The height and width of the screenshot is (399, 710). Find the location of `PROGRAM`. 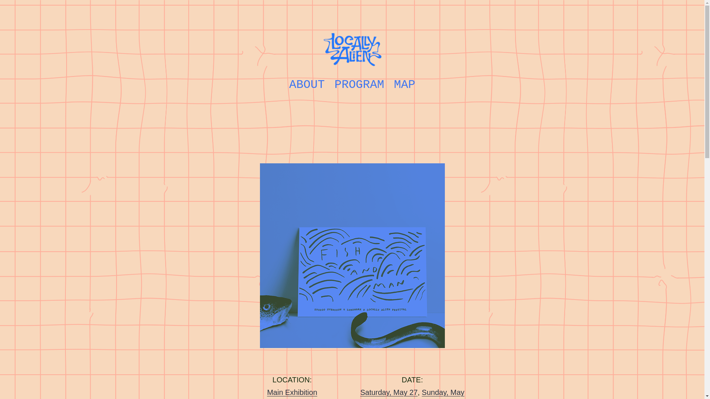

PROGRAM is located at coordinates (359, 85).